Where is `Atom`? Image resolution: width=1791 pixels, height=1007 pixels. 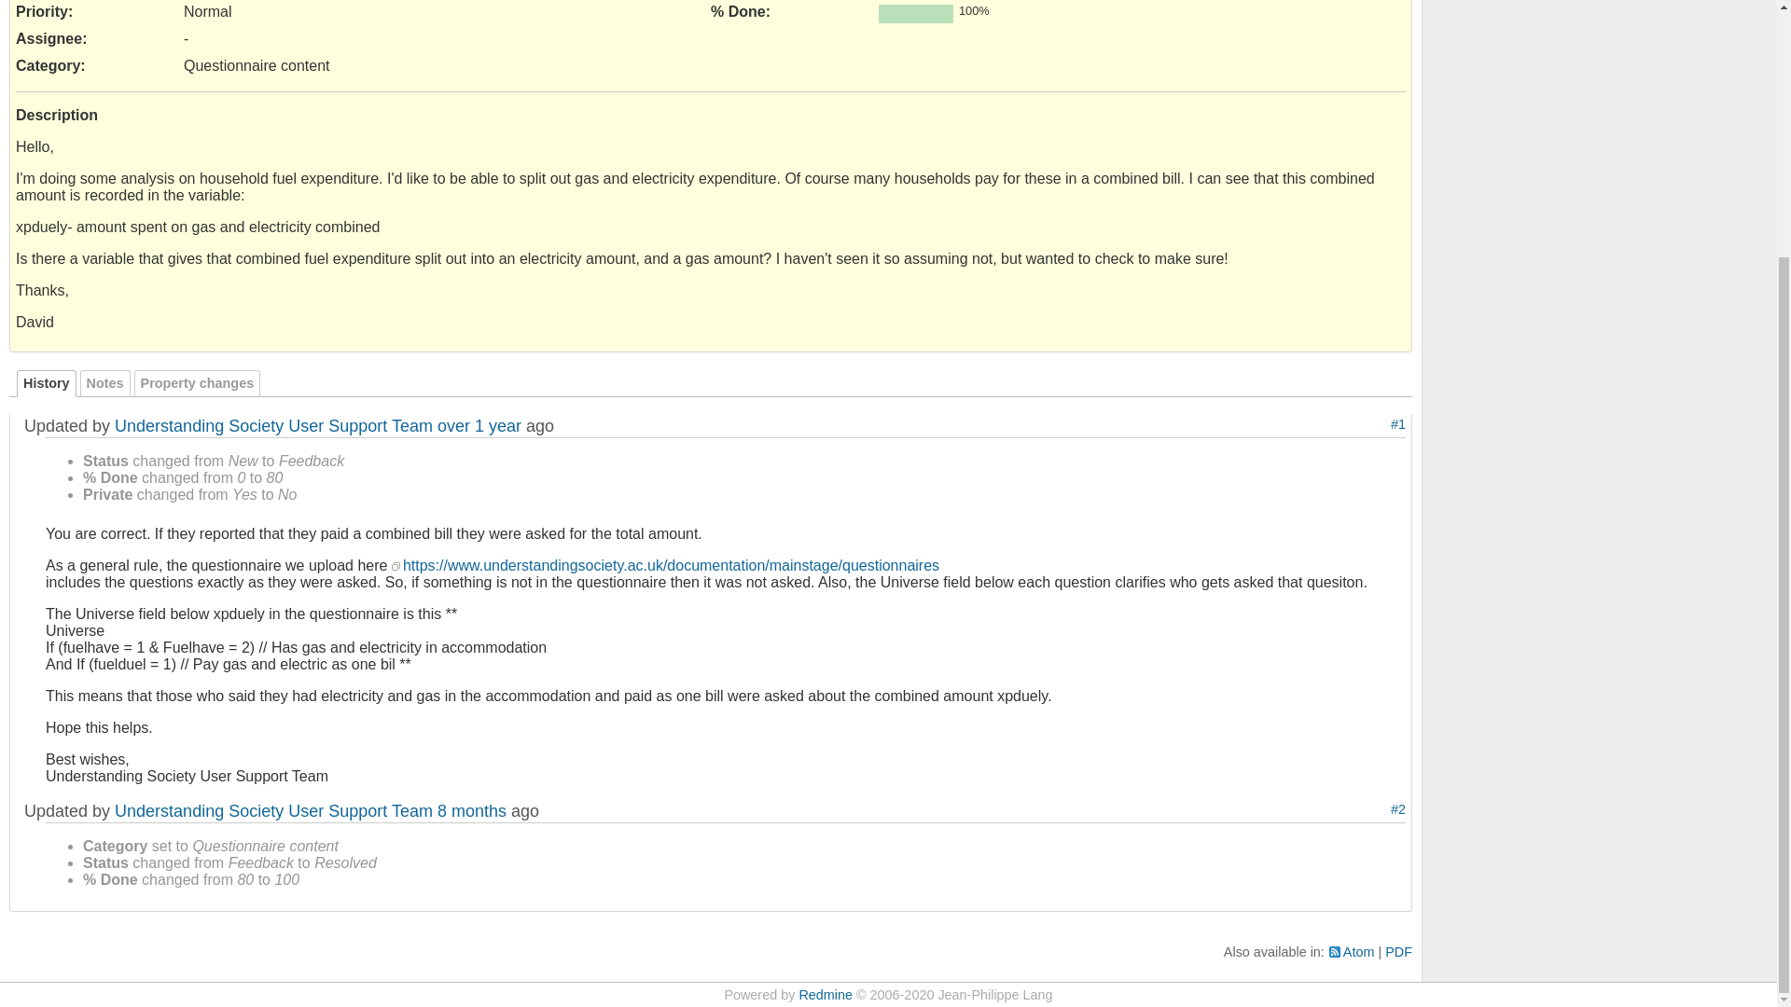 Atom is located at coordinates (1352, 952).